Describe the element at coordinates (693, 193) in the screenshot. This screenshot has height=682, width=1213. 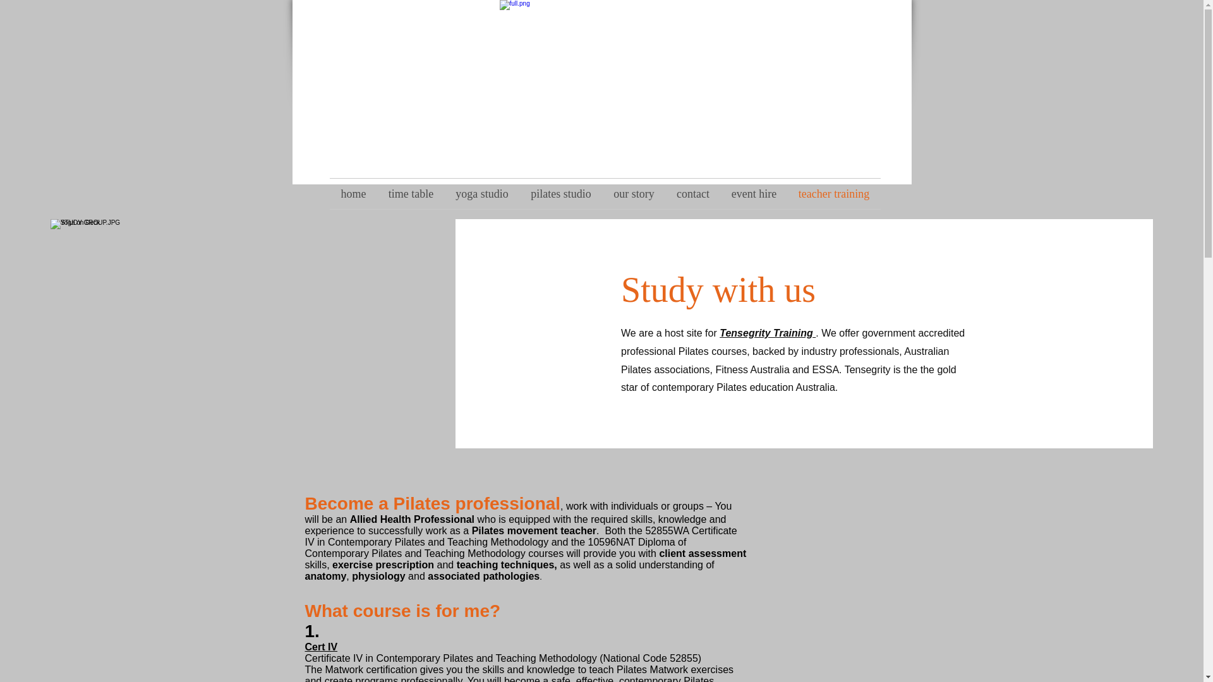
I see `contact` at that location.